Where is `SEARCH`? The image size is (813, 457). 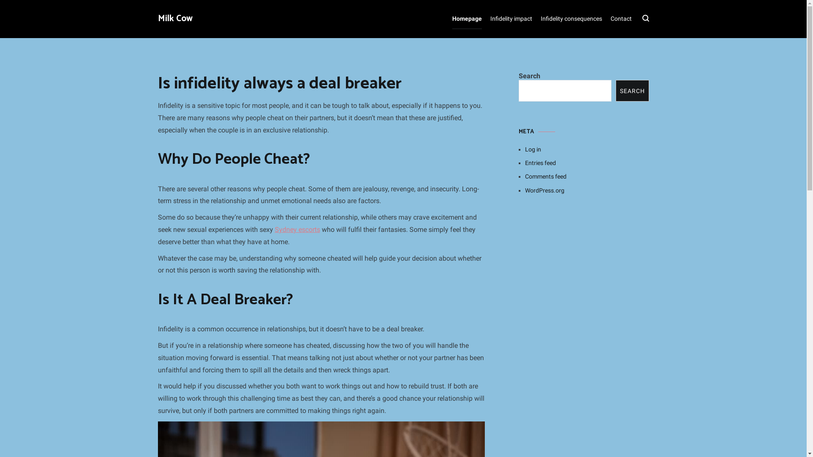
SEARCH is located at coordinates (633, 91).